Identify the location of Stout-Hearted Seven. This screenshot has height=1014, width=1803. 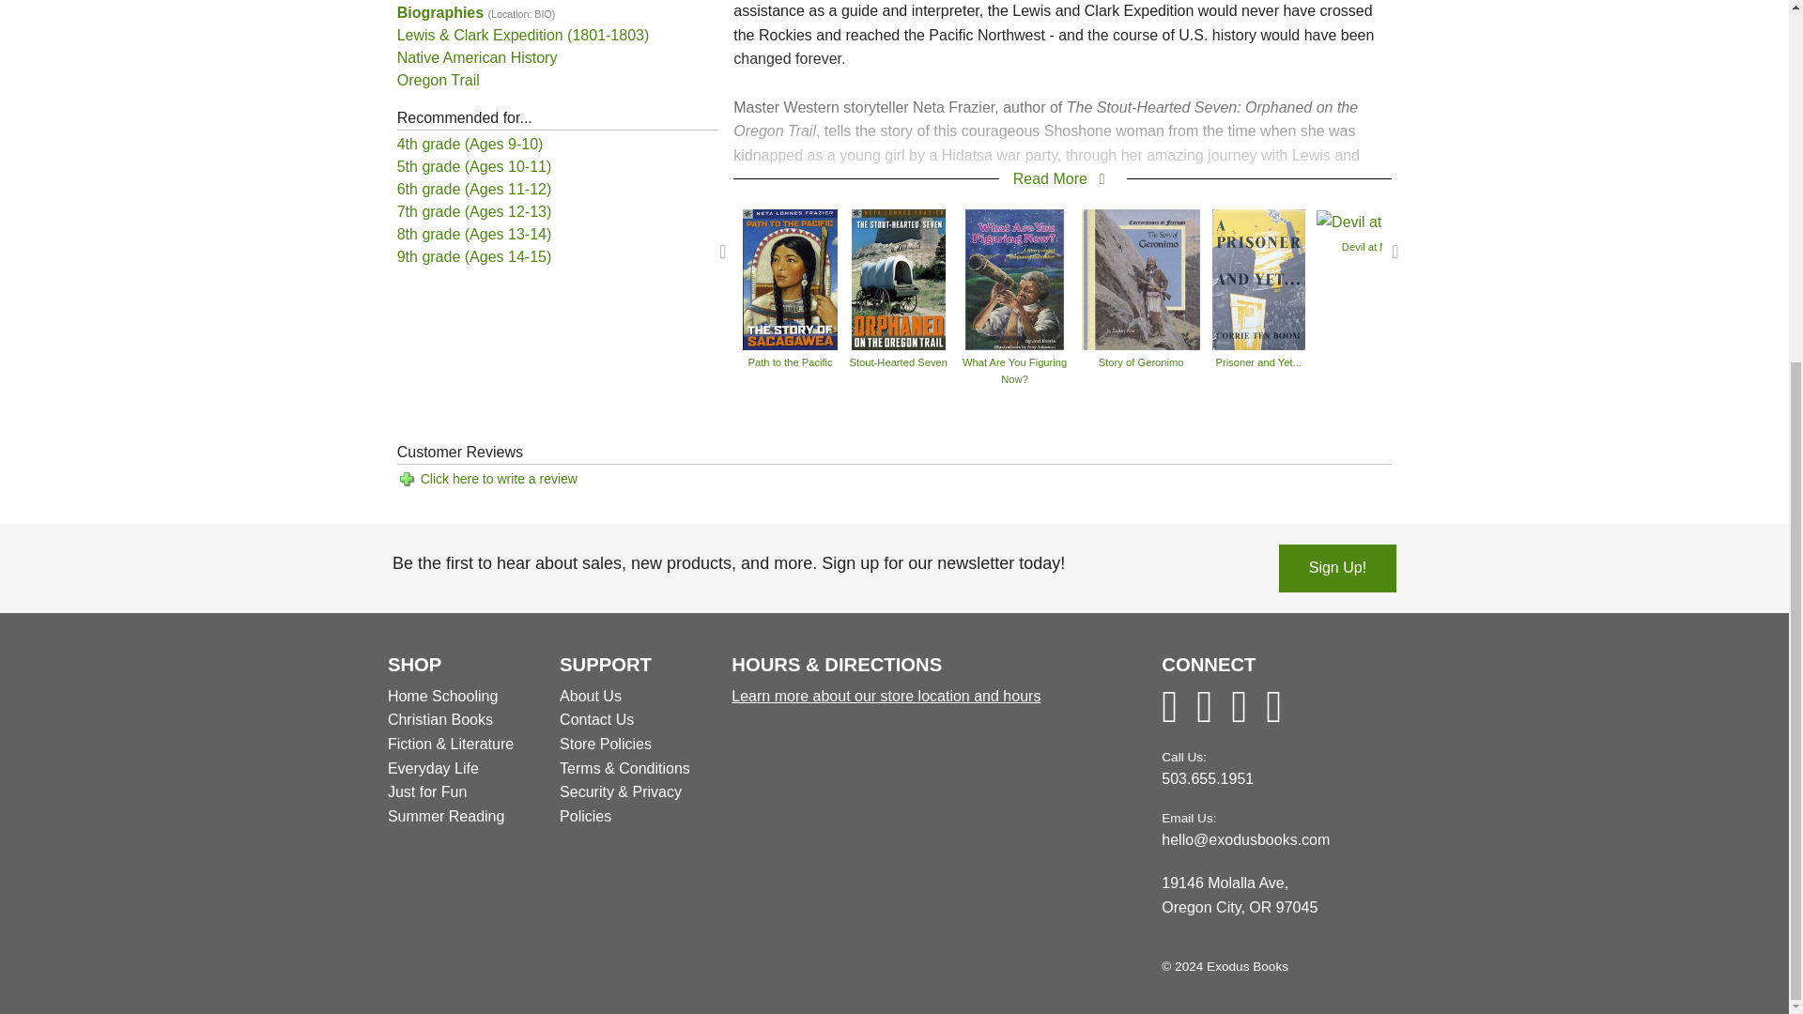
(898, 278).